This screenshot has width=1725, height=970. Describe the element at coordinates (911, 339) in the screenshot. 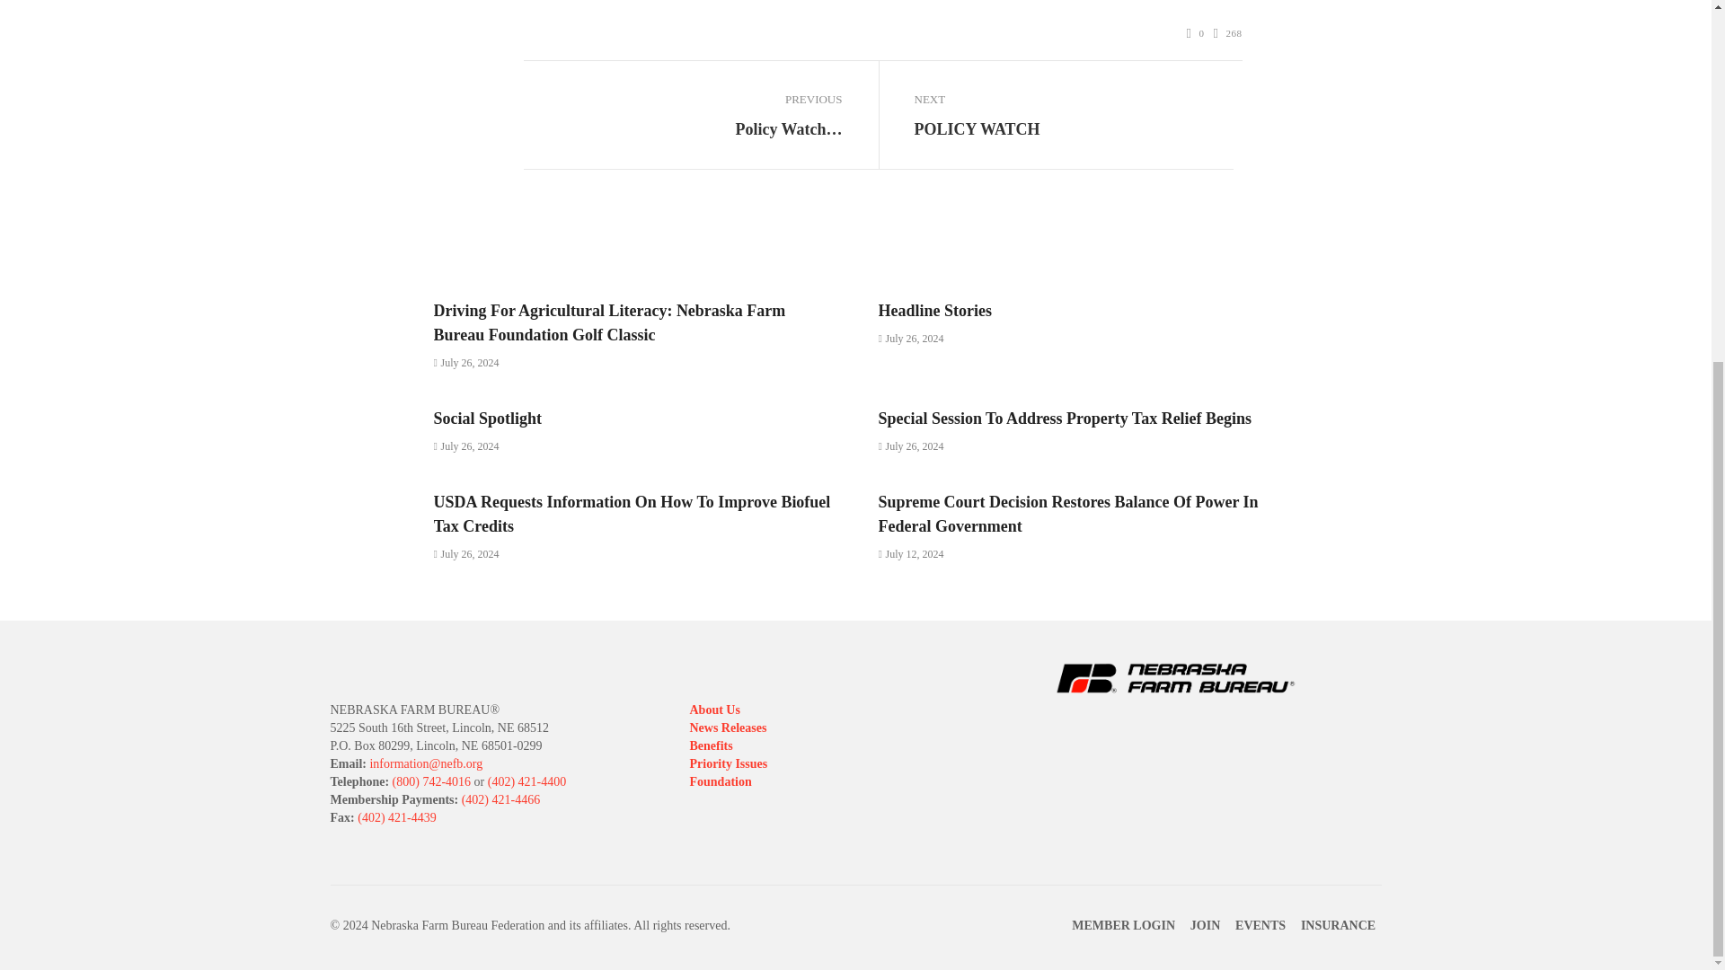

I see `July 26, 2024 at 3:51 pm` at that location.